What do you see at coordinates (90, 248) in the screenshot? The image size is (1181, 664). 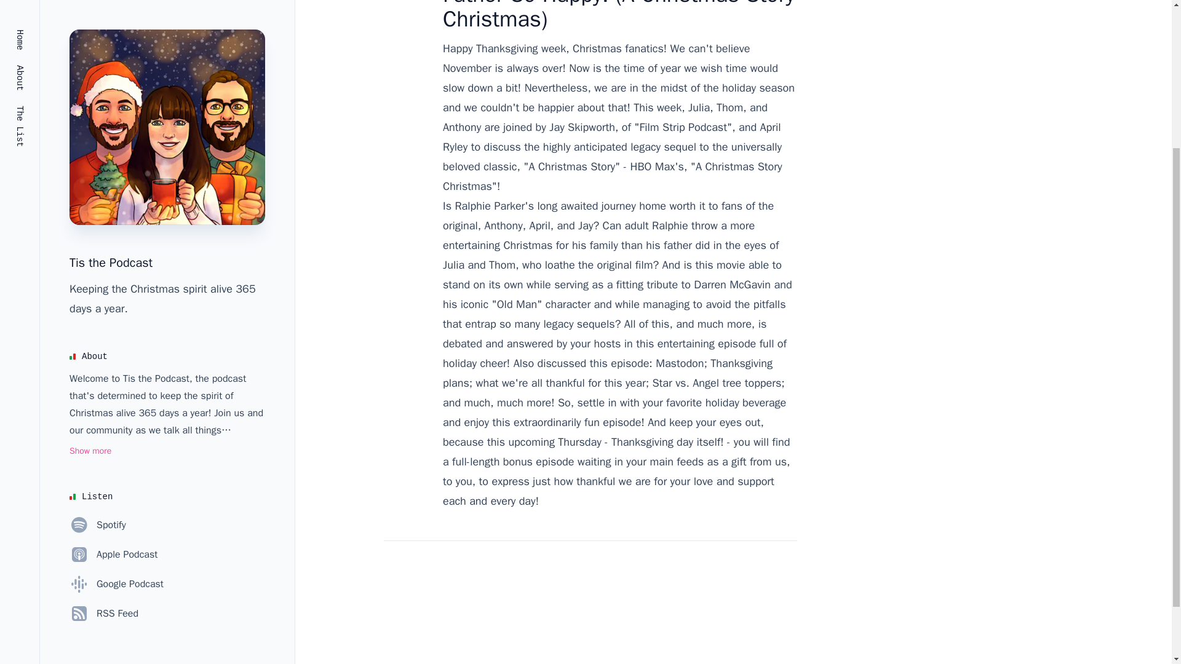 I see `Show more` at bounding box center [90, 248].